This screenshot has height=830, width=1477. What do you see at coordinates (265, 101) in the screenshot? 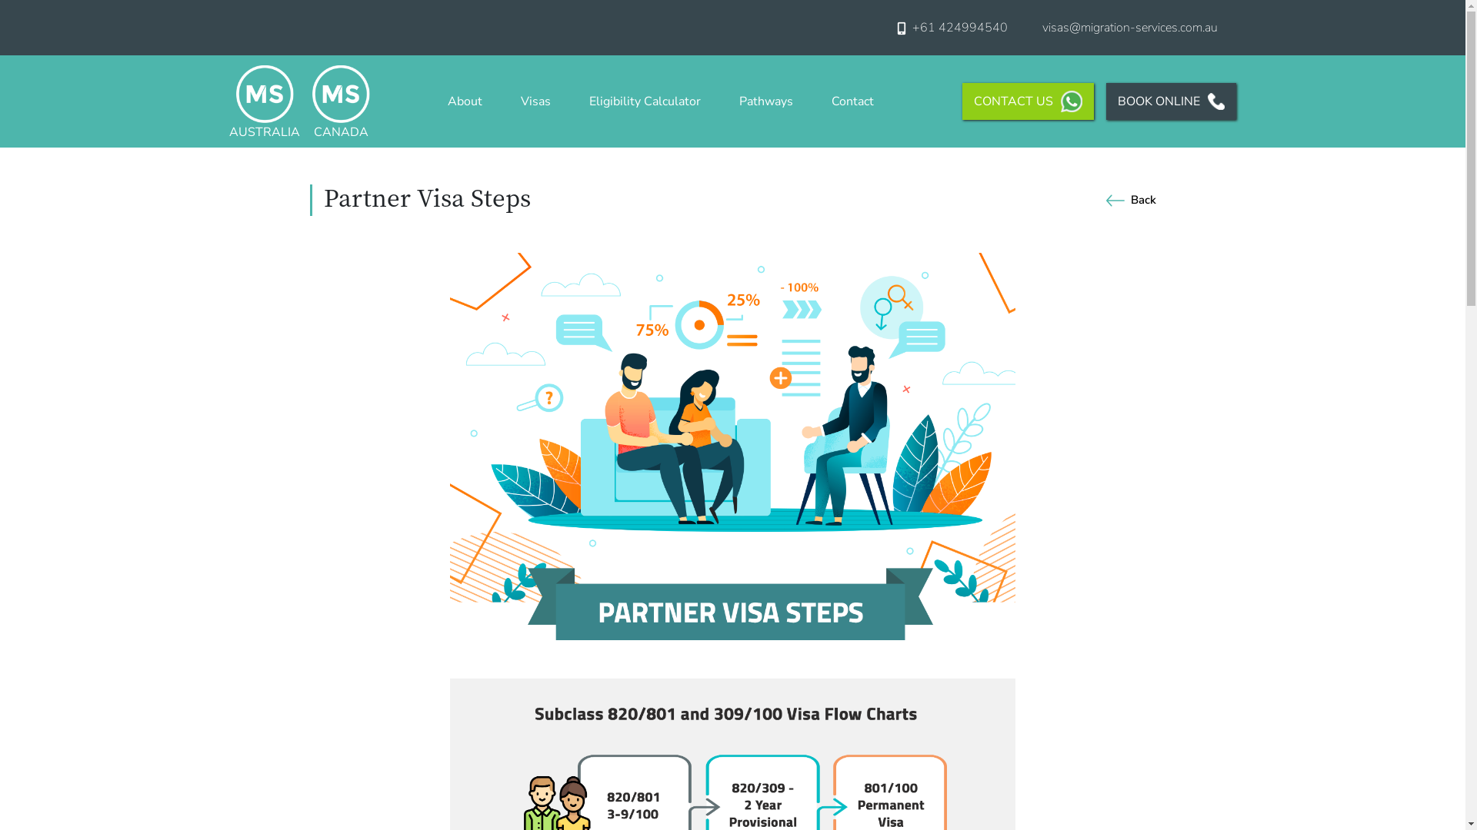
I see `AUSTRALIA` at bounding box center [265, 101].